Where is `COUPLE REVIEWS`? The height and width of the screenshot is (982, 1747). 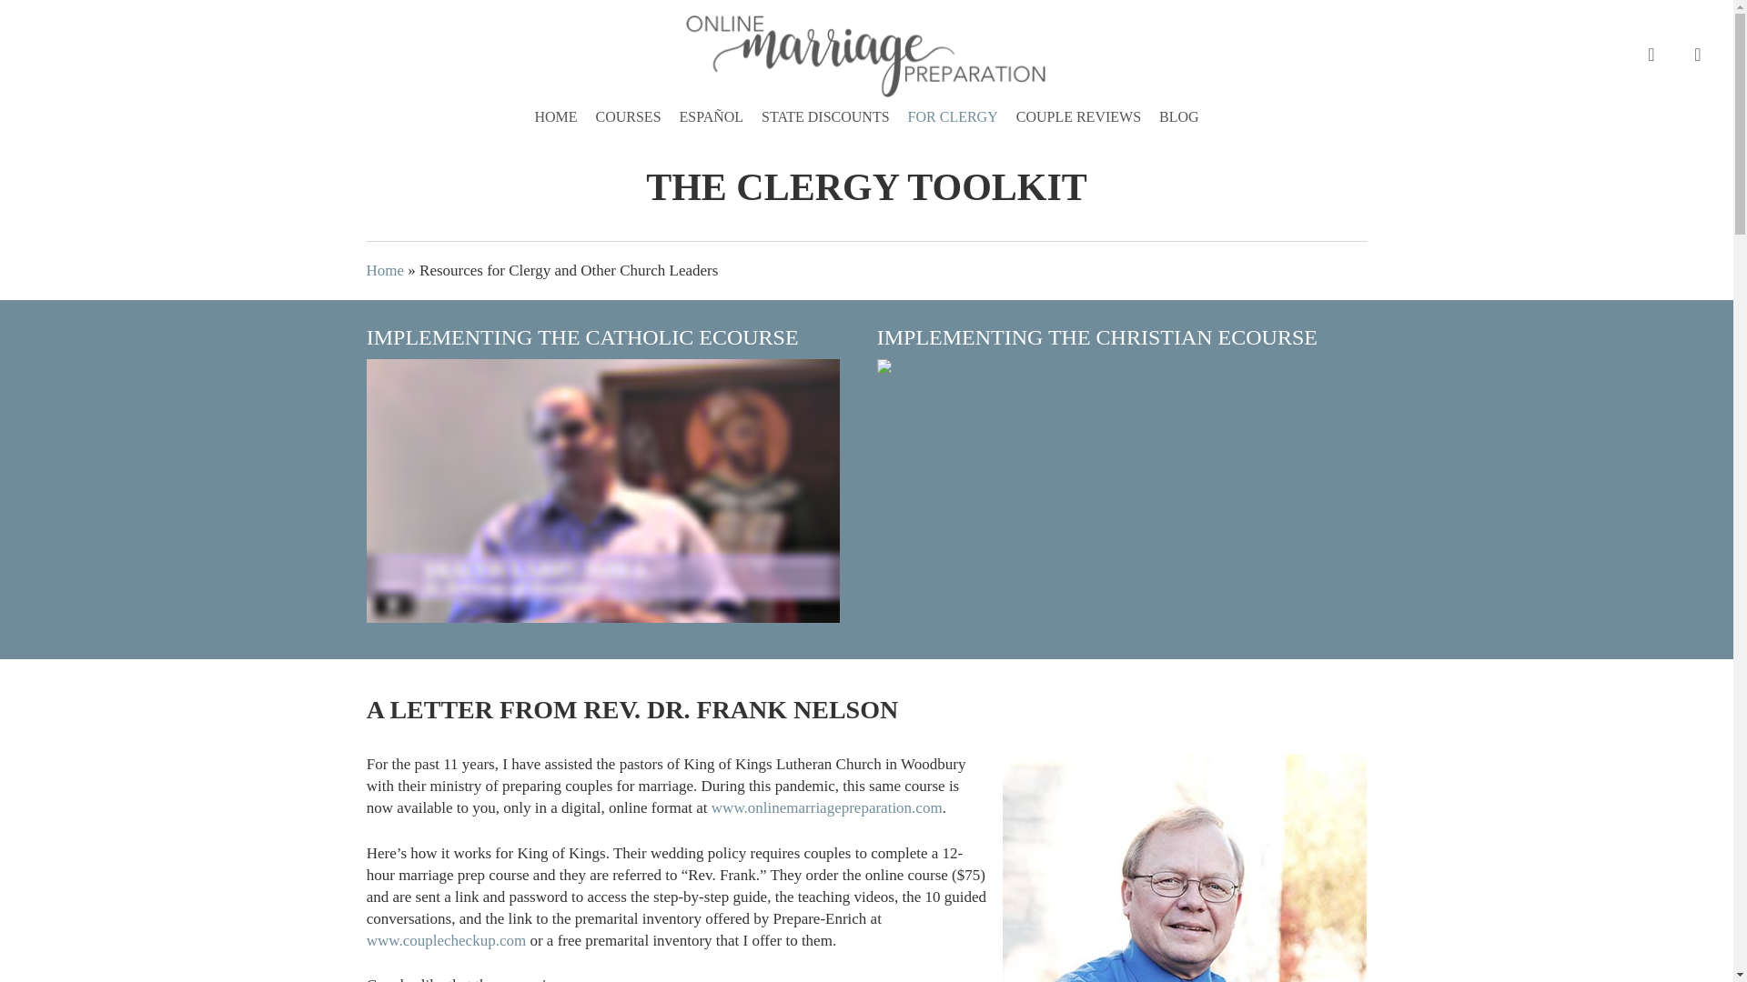
COUPLE REVIEWS is located at coordinates (1078, 116).